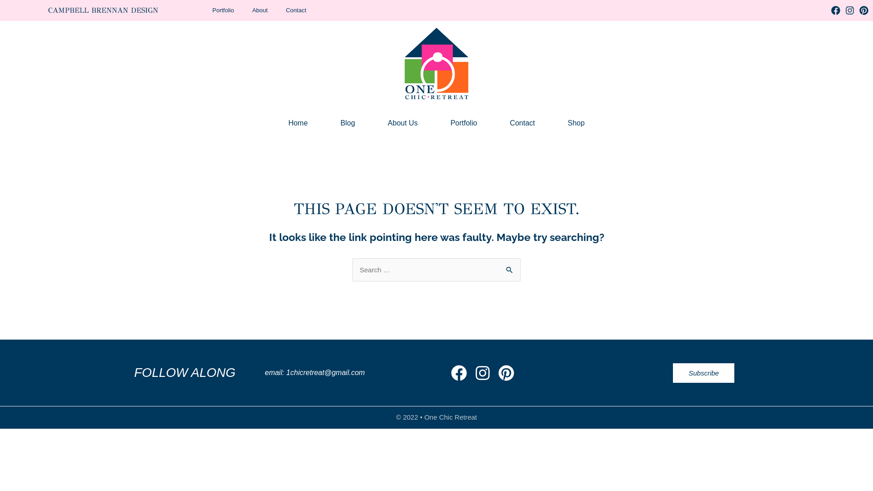  Describe the element at coordinates (704, 373) in the screenshot. I see `Subscribe` at that location.